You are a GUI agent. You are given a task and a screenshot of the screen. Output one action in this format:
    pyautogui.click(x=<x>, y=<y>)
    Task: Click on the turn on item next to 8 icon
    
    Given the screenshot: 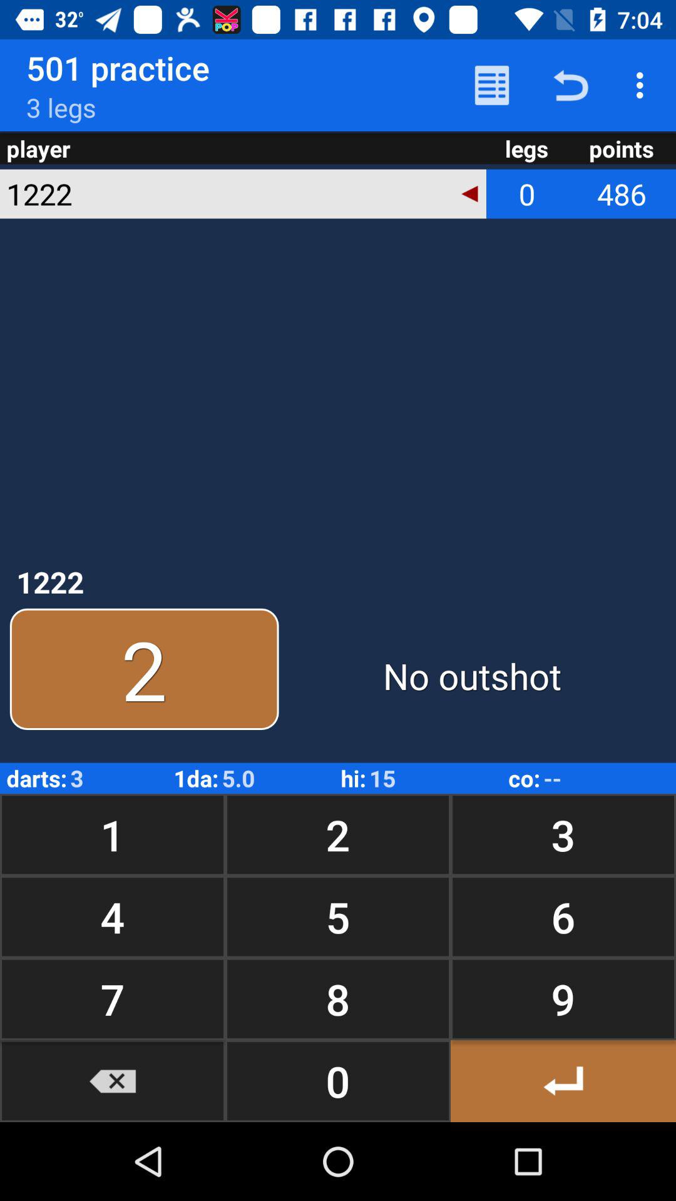 What is the action you would take?
    pyautogui.click(x=563, y=1081)
    